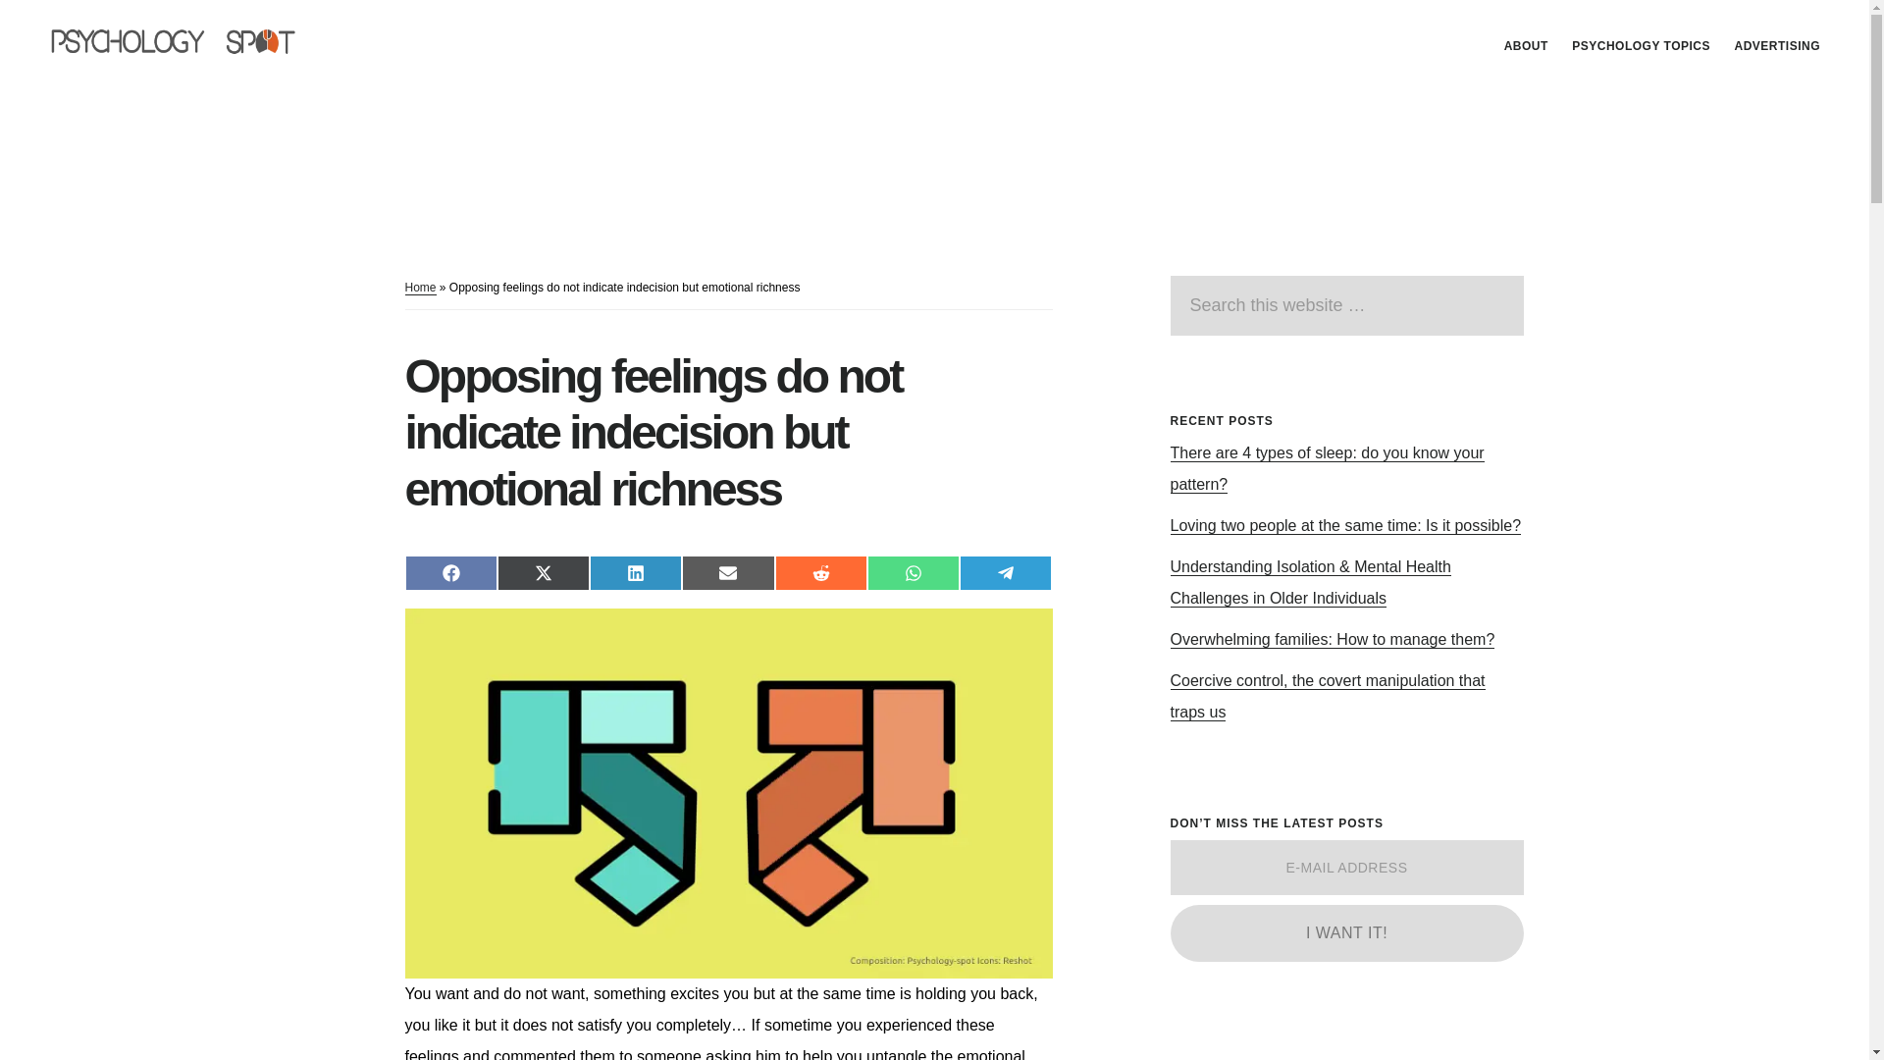 Image resolution: width=1884 pixels, height=1060 pixels. Describe the element at coordinates (820, 572) in the screenshot. I see `SHARE ON REDDIT` at that location.